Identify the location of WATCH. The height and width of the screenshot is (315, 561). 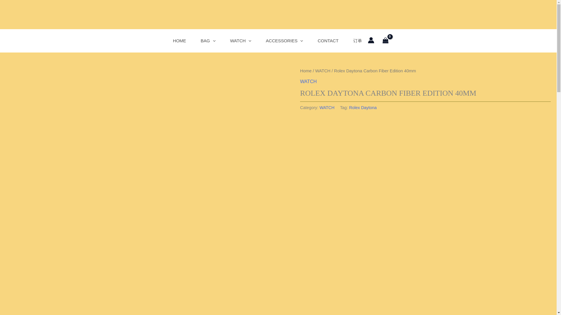
(240, 41).